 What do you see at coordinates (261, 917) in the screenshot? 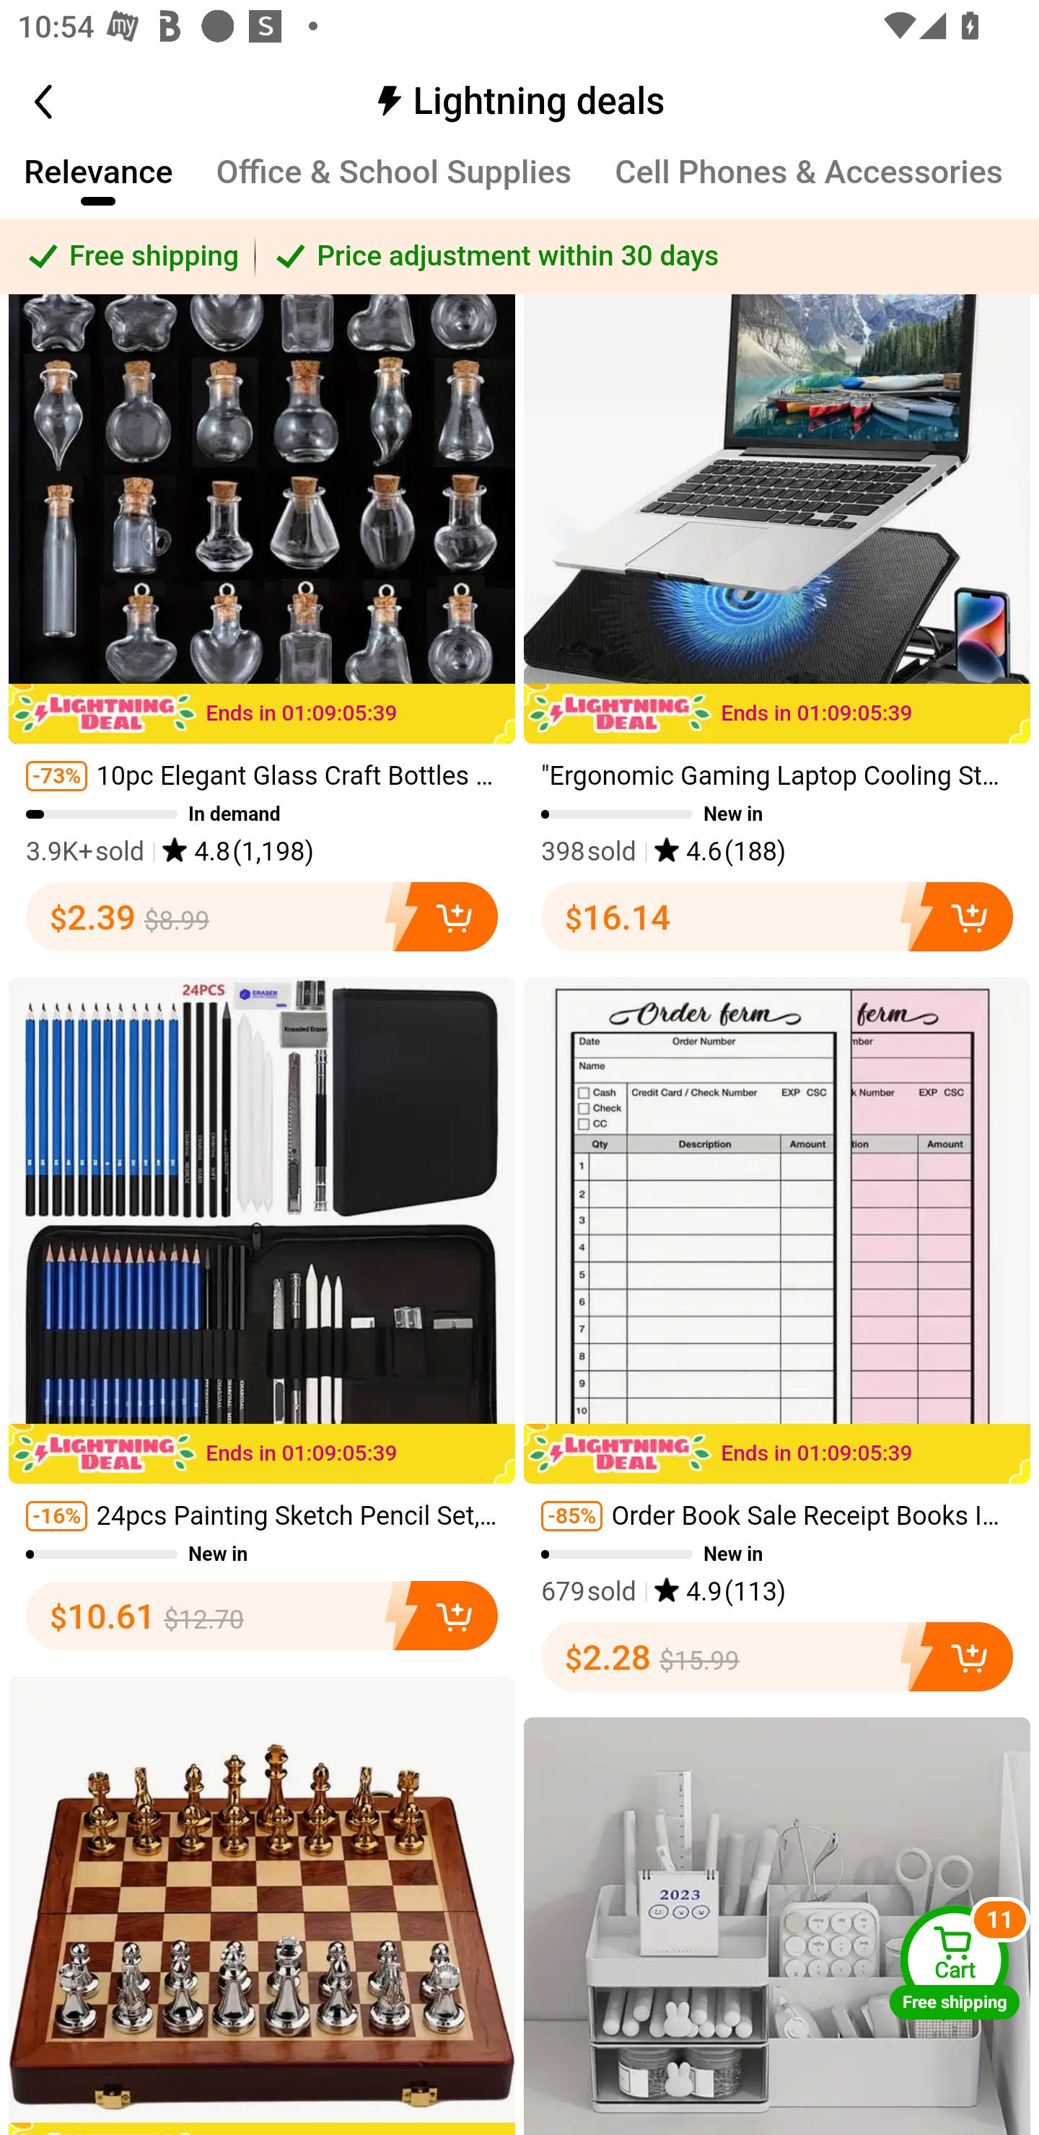
I see `$2.39 $8.99` at bounding box center [261, 917].